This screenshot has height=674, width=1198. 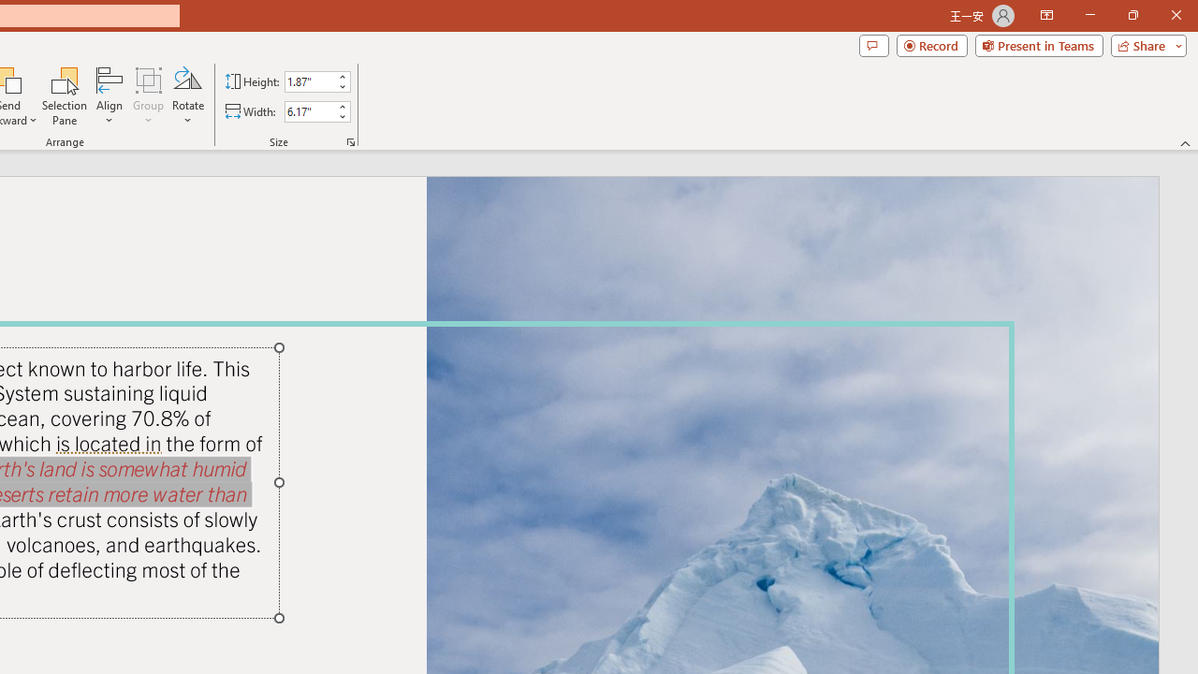 I want to click on Comments, so click(x=873, y=45).